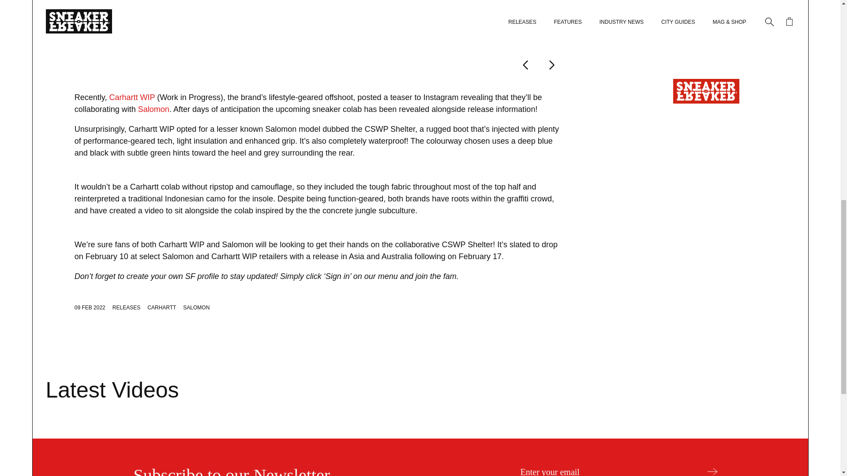  I want to click on Carhartt WIP, so click(132, 97).